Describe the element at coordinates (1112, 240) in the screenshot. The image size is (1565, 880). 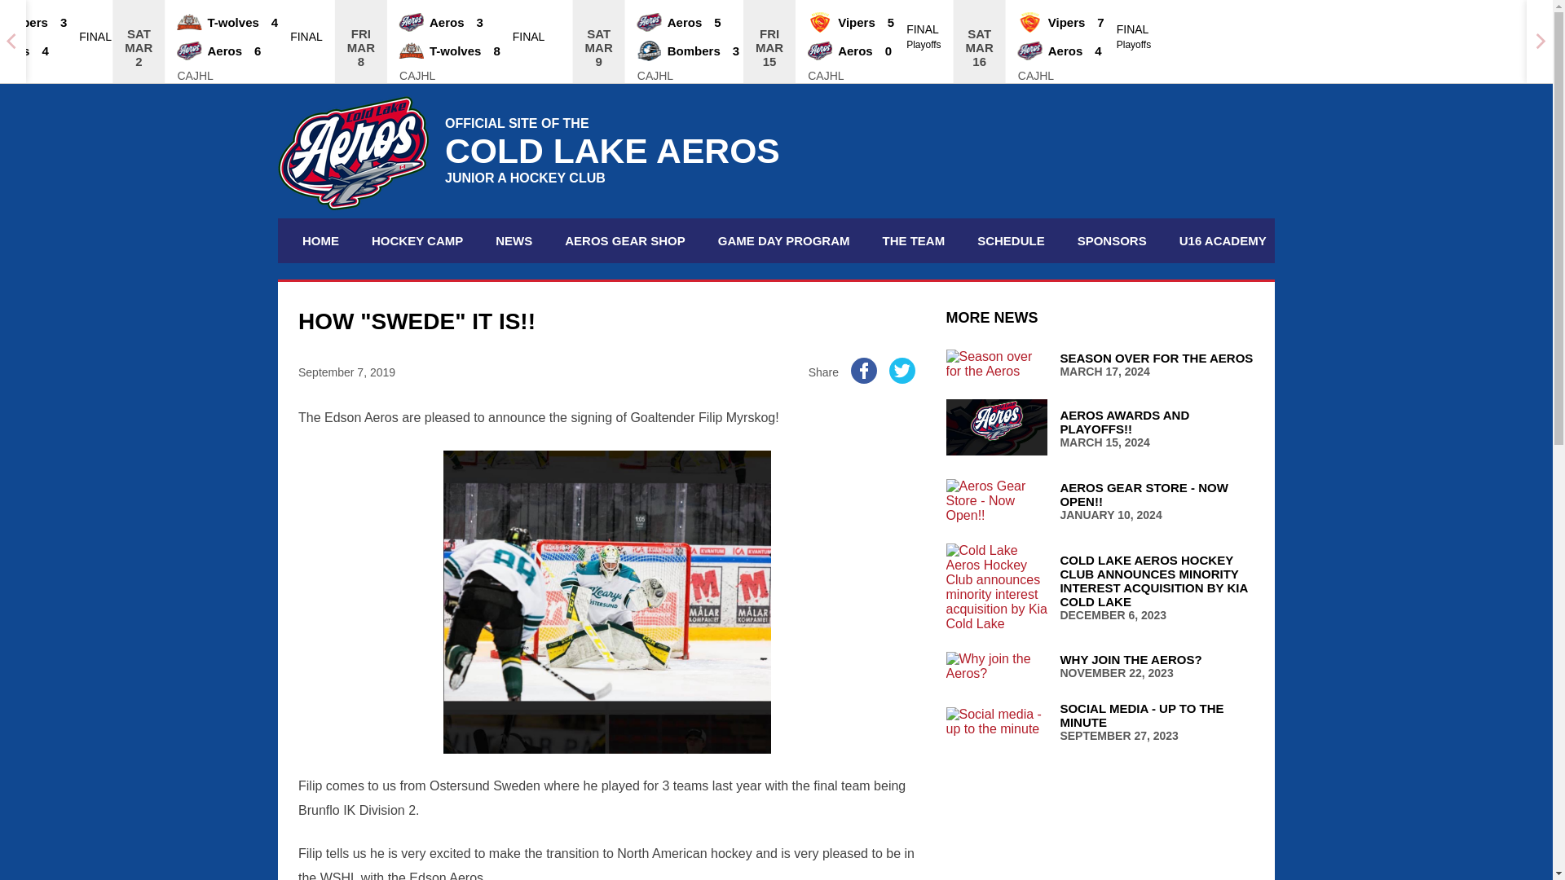
I see `HOCKEY CAMP` at that location.